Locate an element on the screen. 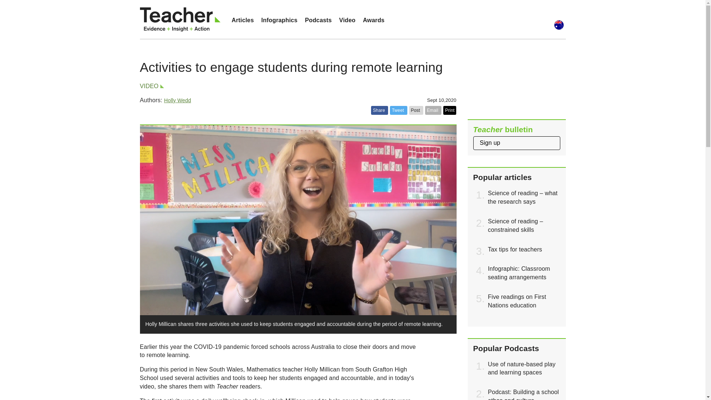 This screenshot has width=711, height=400. Video is located at coordinates (347, 20).